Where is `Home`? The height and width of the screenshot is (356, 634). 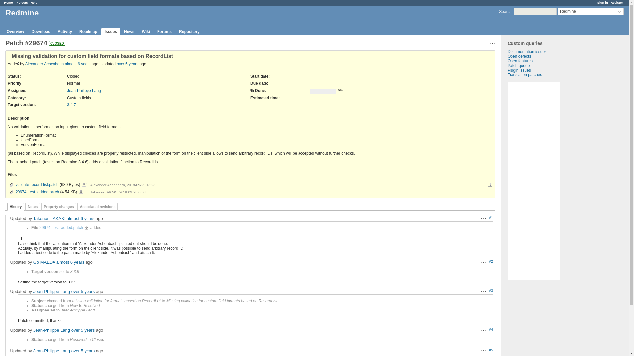
Home is located at coordinates (8, 2).